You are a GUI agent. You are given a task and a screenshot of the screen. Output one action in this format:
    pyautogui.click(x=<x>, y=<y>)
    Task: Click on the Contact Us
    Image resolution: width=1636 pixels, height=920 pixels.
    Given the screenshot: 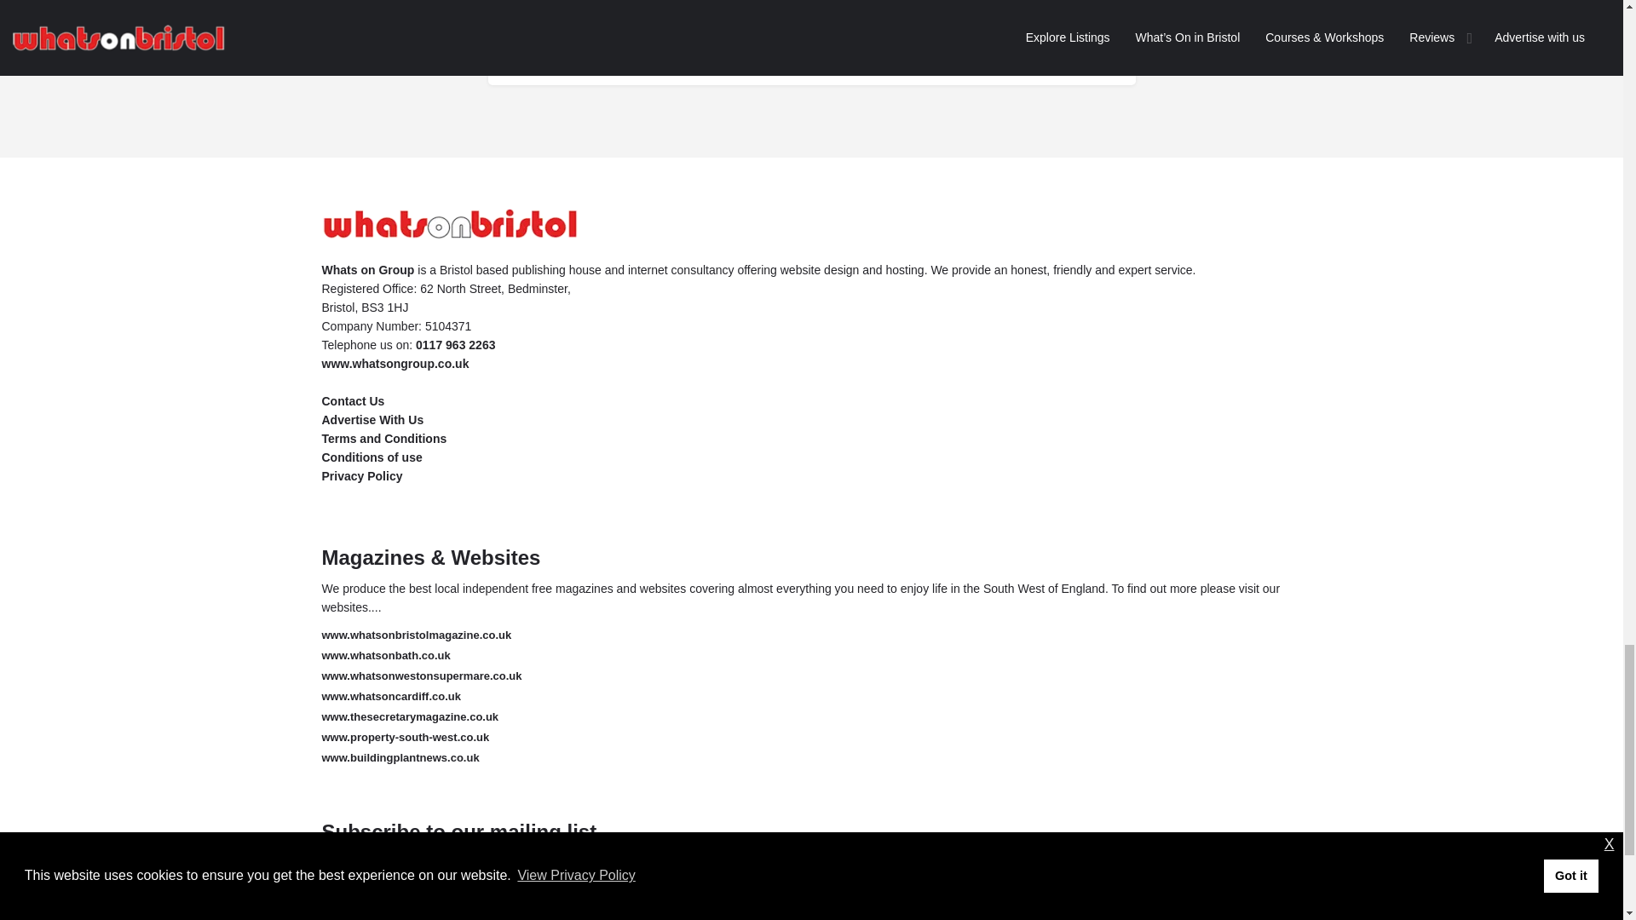 What is the action you would take?
    pyautogui.click(x=353, y=401)
    